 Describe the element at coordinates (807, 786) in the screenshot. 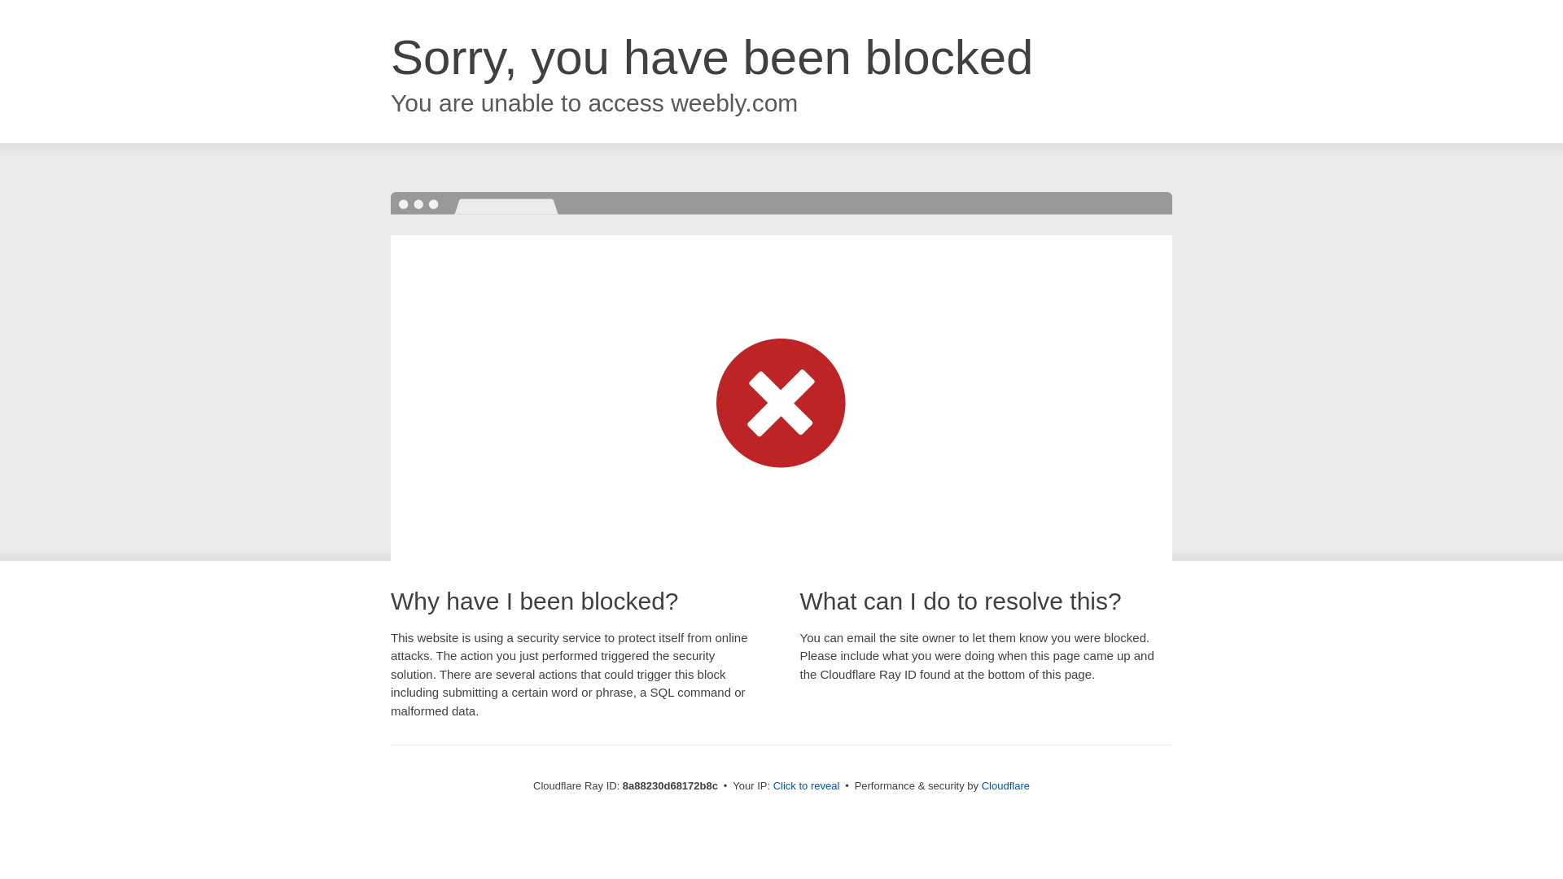

I see `Click to reveal` at that location.